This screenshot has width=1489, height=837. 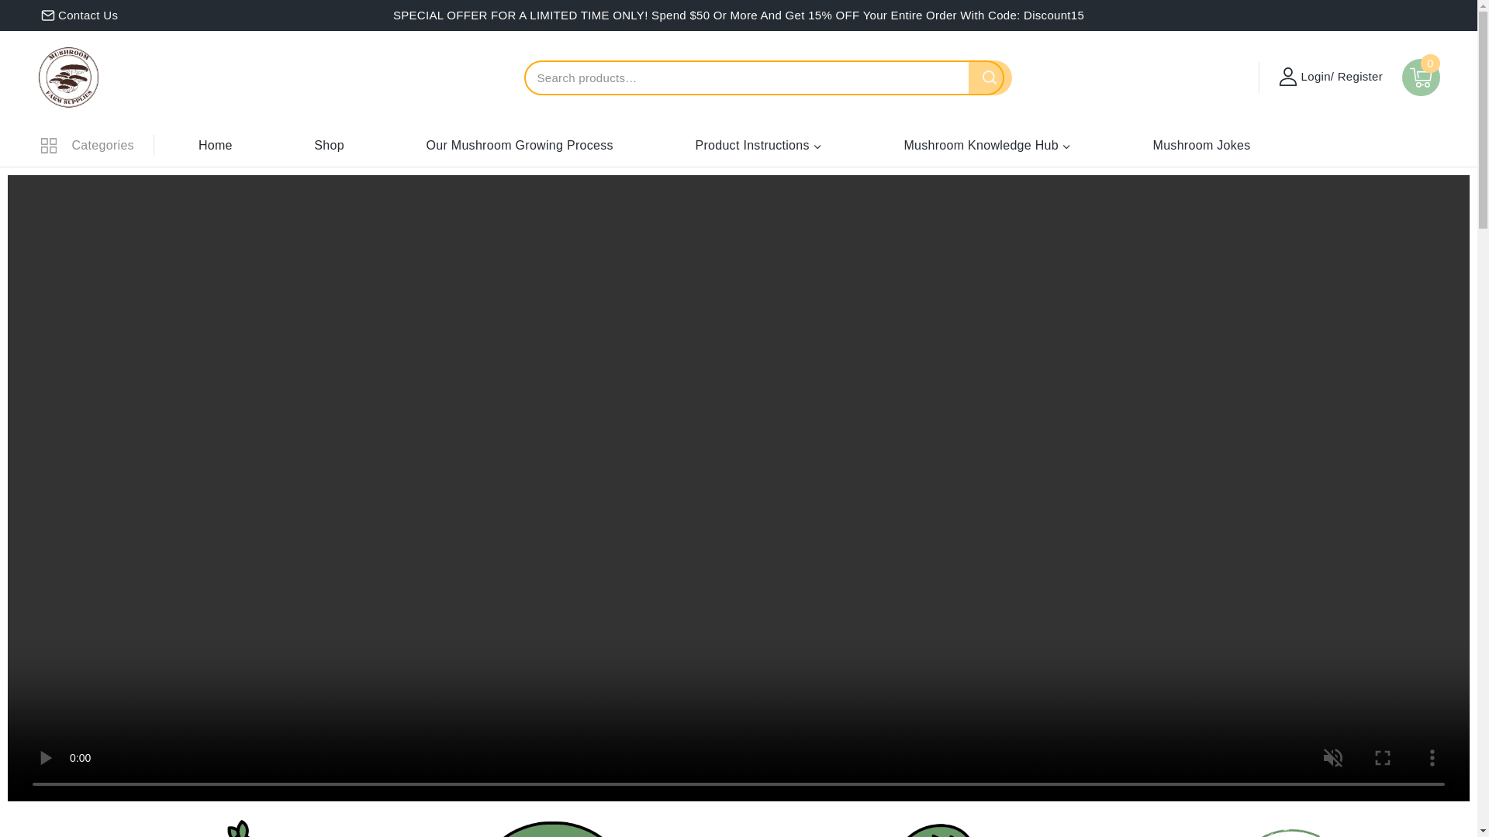 What do you see at coordinates (216, 144) in the screenshot?
I see `Home` at bounding box center [216, 144].